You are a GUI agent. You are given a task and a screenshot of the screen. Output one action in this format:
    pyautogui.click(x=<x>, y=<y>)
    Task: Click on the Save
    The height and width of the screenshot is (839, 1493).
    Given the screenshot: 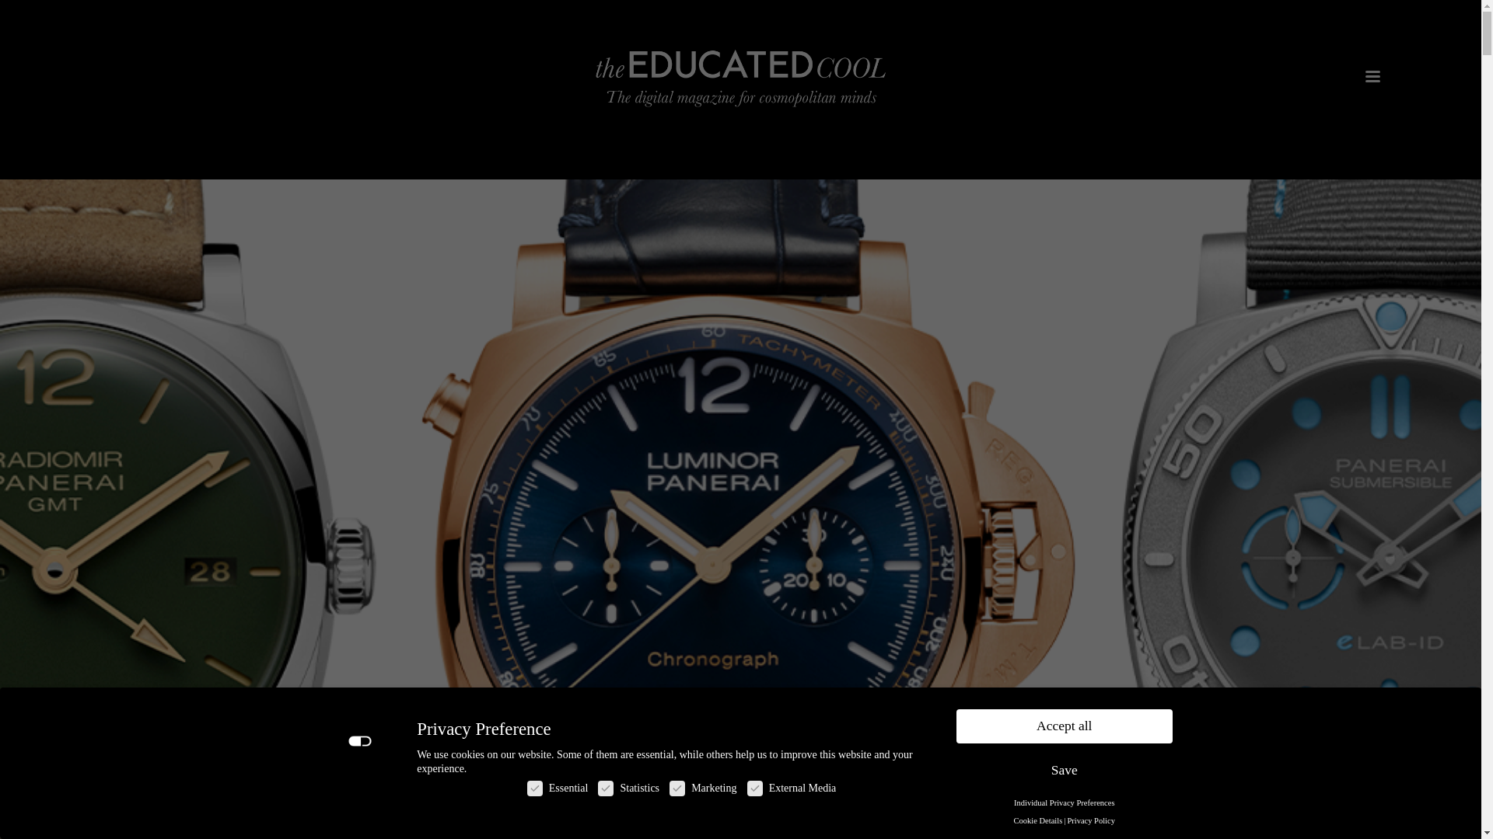 What is the action you would take?
    pyautogui.click(x=1064, y=771)
    